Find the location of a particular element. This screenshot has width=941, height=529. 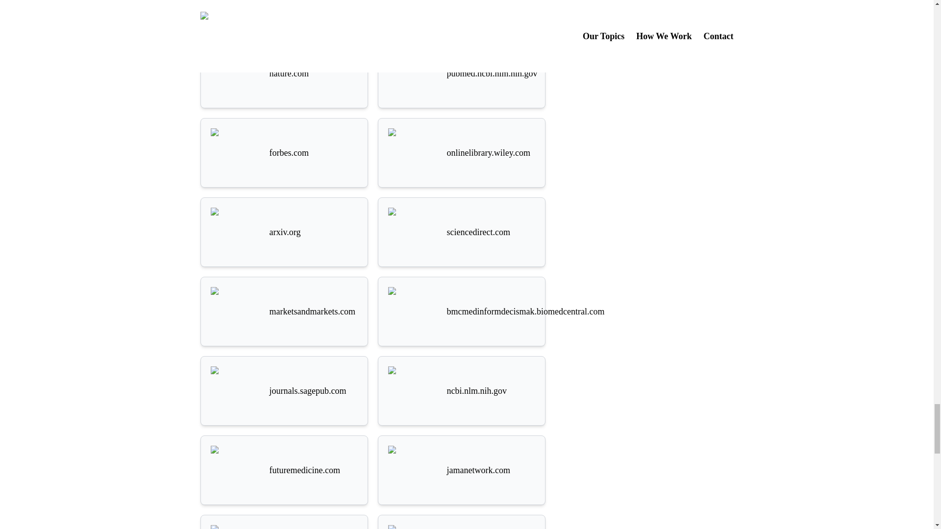

Logo of researchandmarkets.com is located at coordinates (413, 9).